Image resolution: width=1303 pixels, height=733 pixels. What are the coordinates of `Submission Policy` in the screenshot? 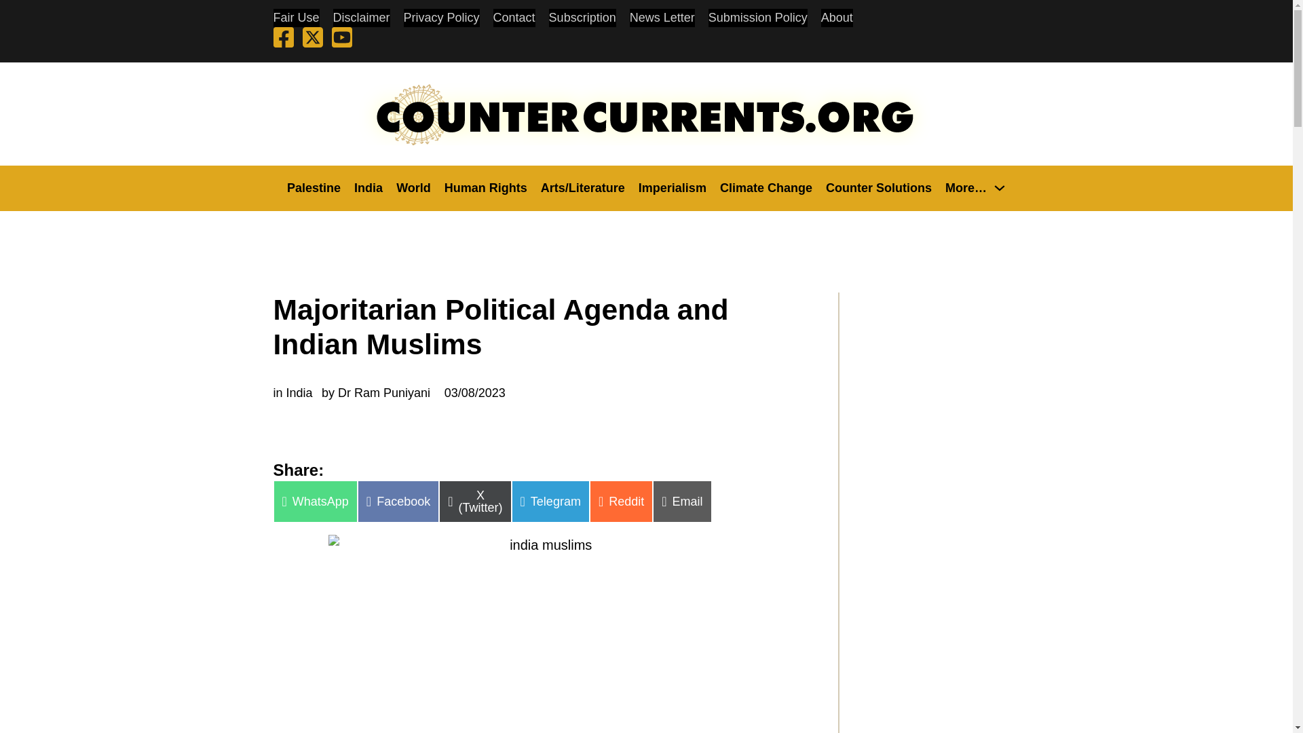 It's located at (758, 18).